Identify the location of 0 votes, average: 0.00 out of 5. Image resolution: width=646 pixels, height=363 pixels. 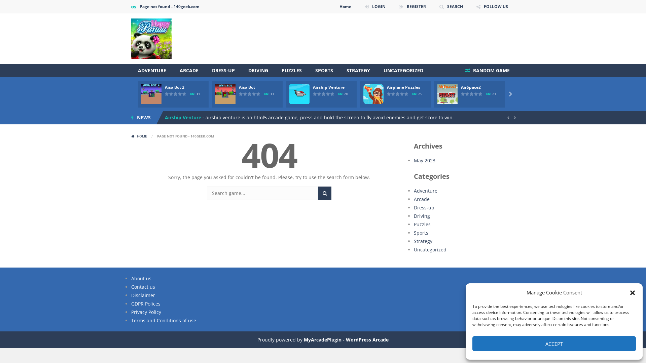
(480, 94).